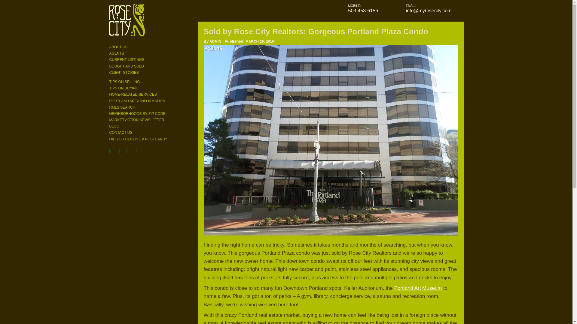 The height and width of the screenshot is (324, 577). Describe the element at coordinates (124, 73) in the screenshot. I see `CLIENT STORIES` at that location.